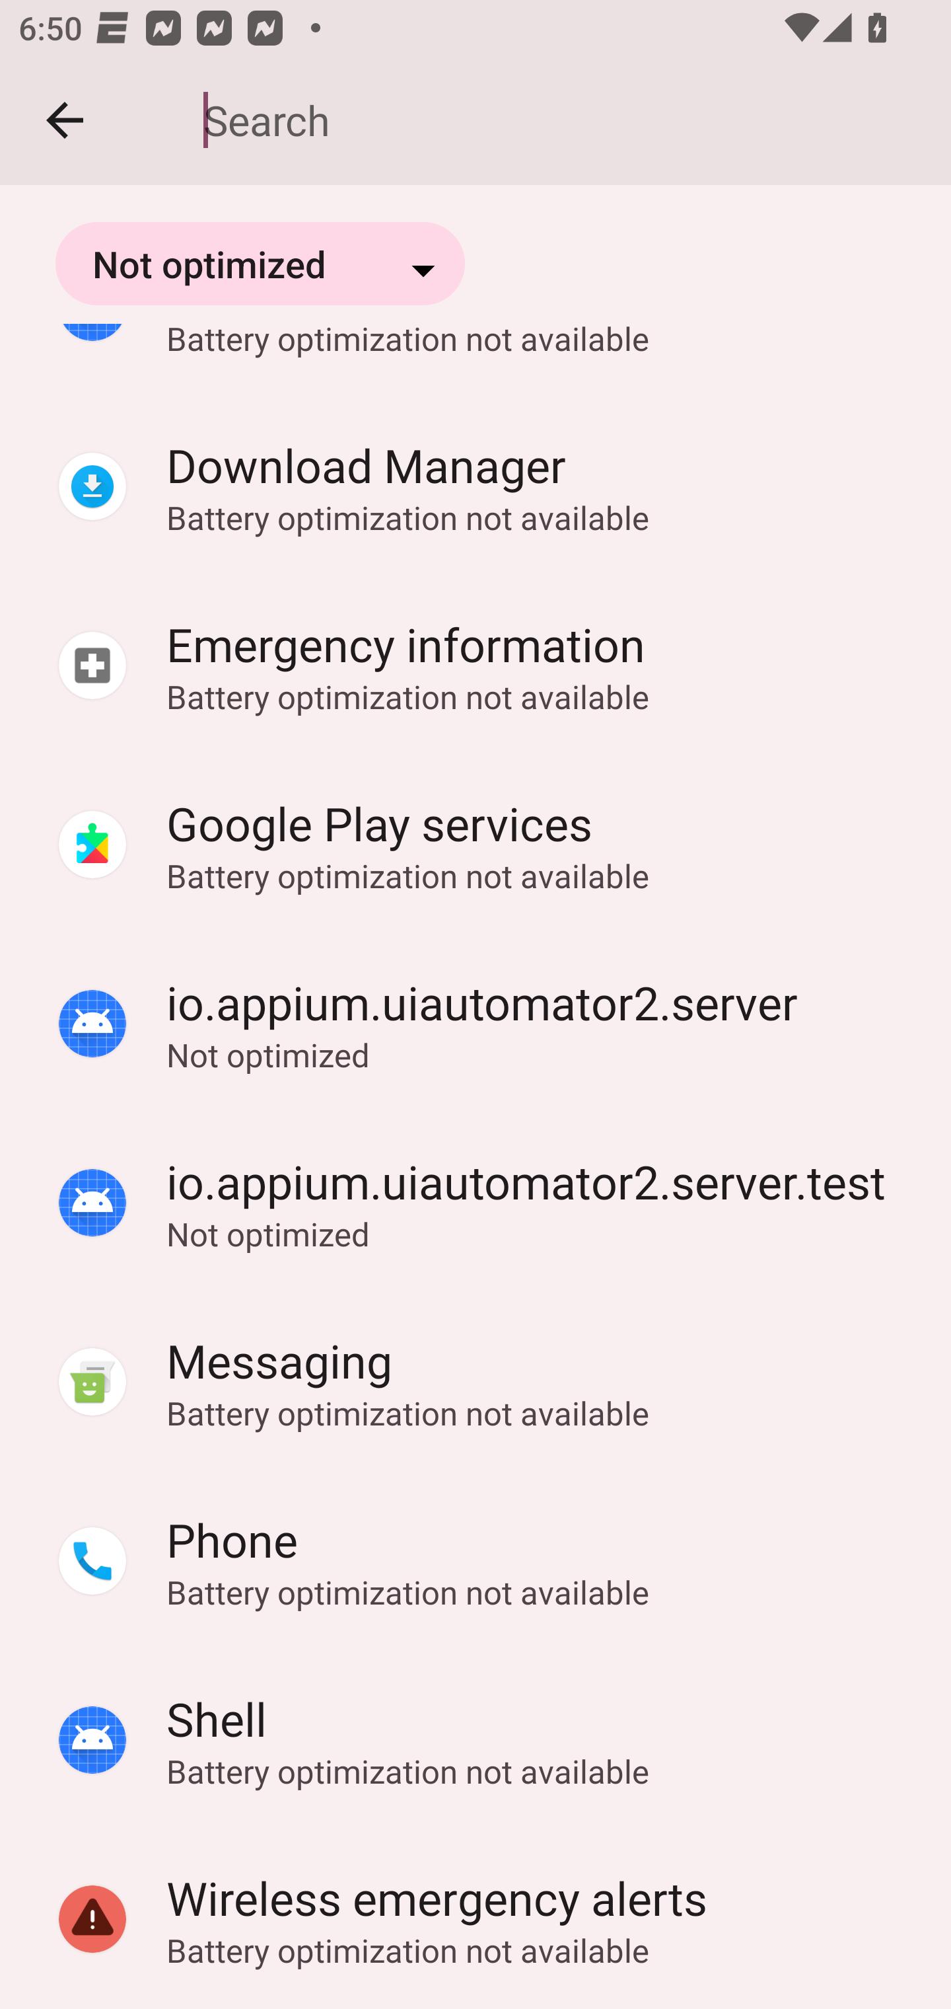 This screenshot has width=951, height=2009. I want to click on Not optimized, so click(260, 263).